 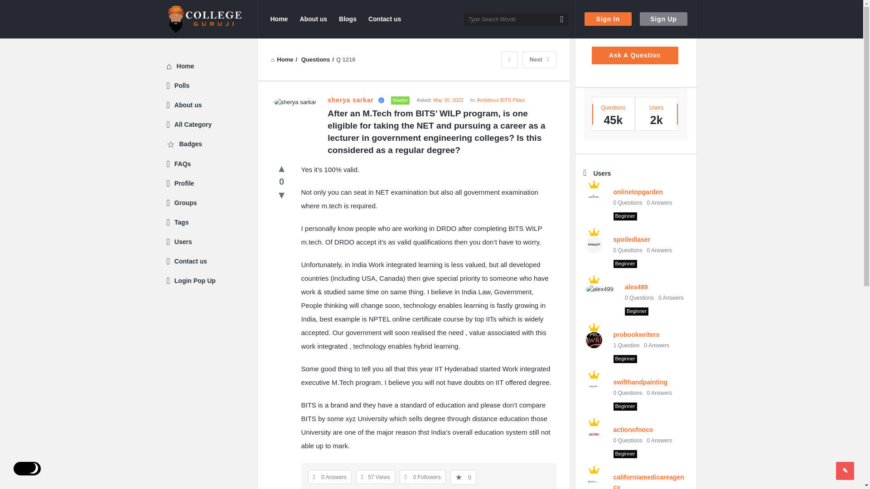 What do you see at coordinates (205, 19) in the screenshot?
I see `College Guruji` at bounding box center [205, 19].